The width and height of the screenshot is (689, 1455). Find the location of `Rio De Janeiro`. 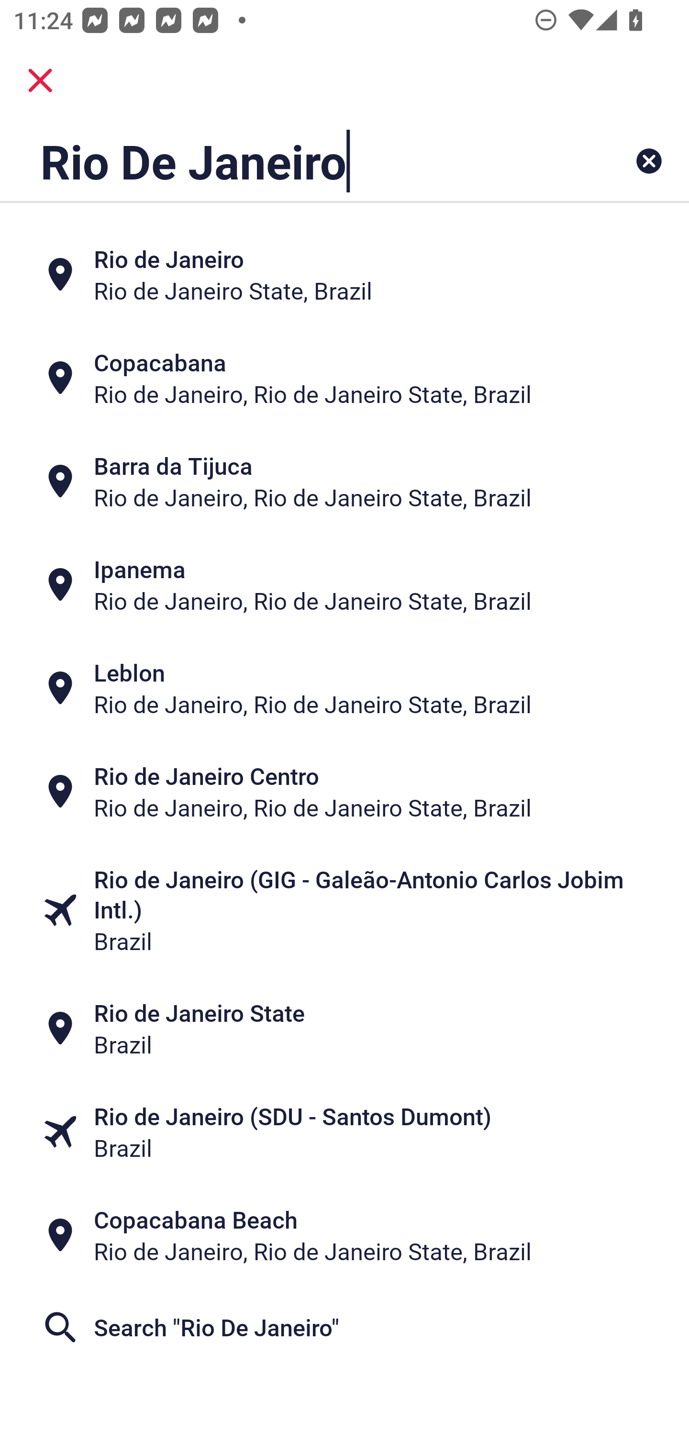

Rio De Janeiro is located at coordinates (284, 161).